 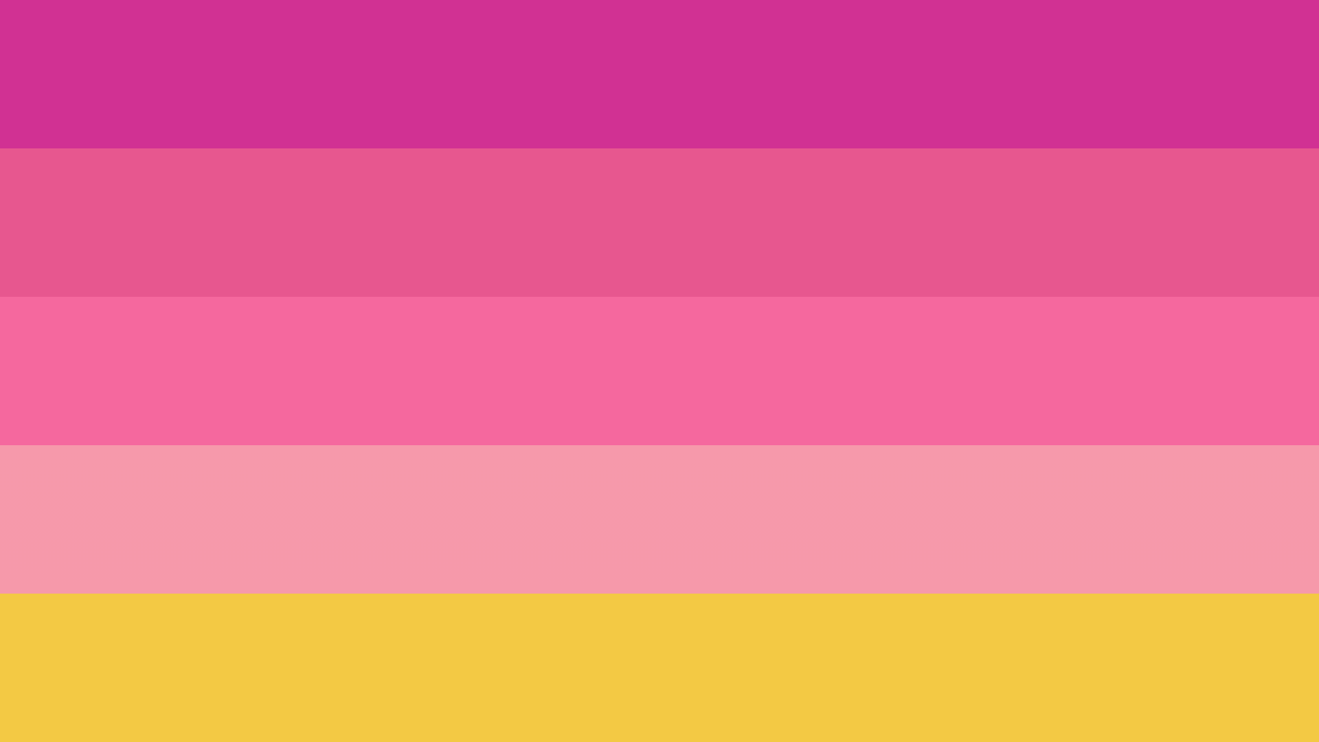 What do you see at coordinates (224, 37) in the screenshot?
I see `Instructions` at bounding box center [224, 37].